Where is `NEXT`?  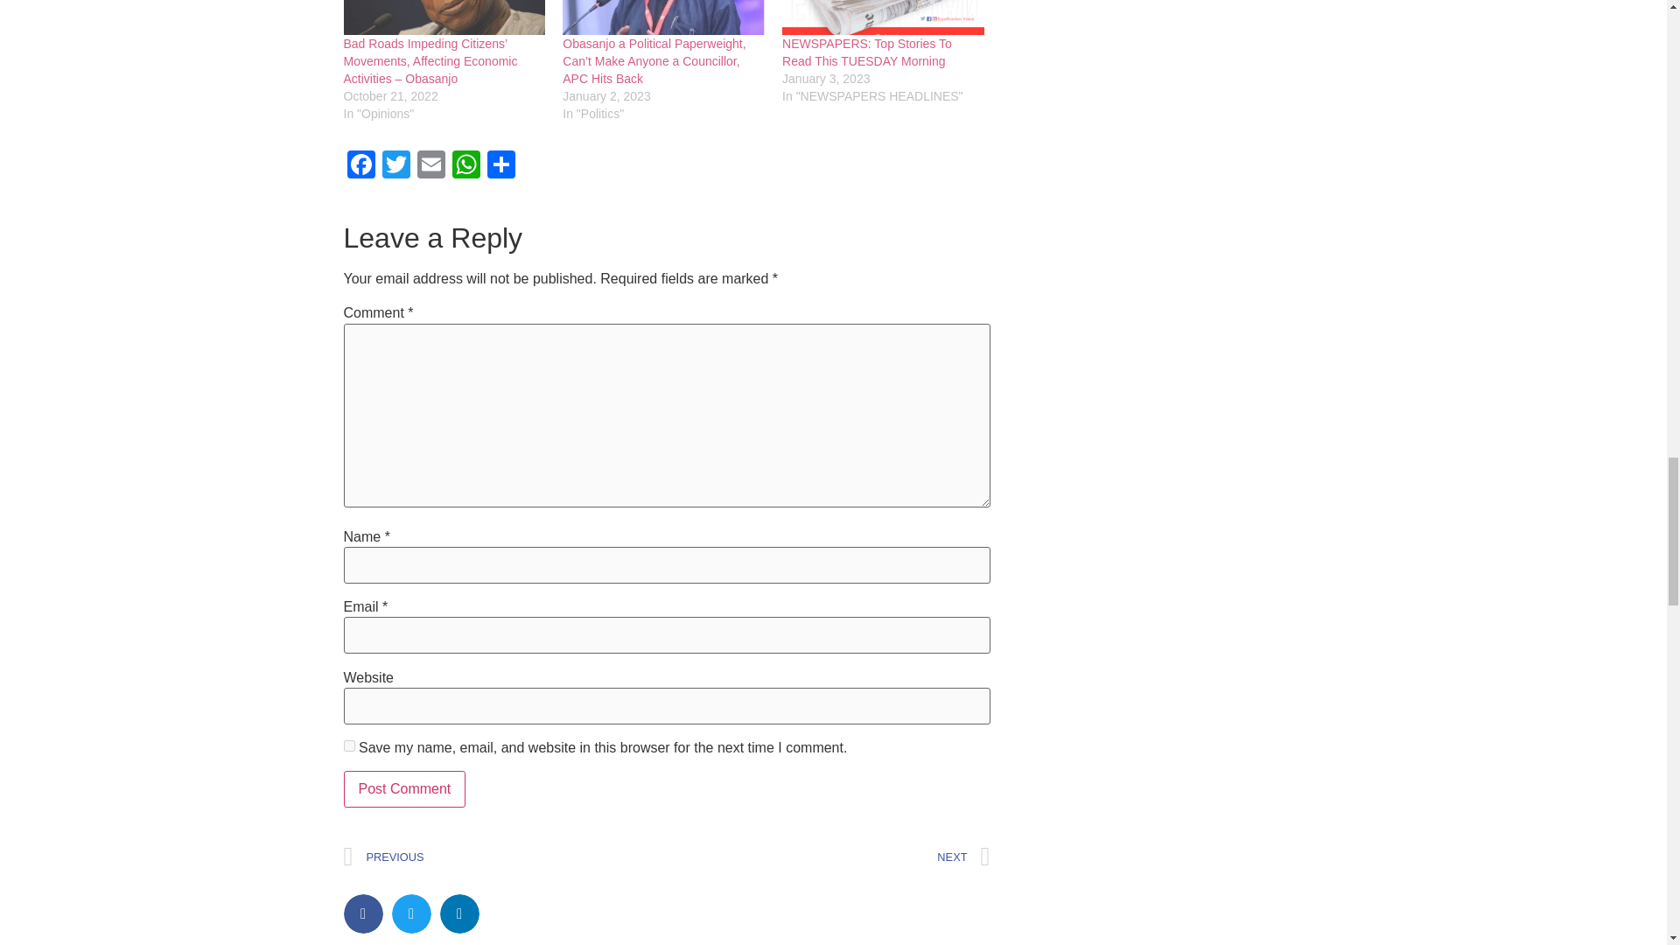
NEXT is located at coordinates (828, 857).